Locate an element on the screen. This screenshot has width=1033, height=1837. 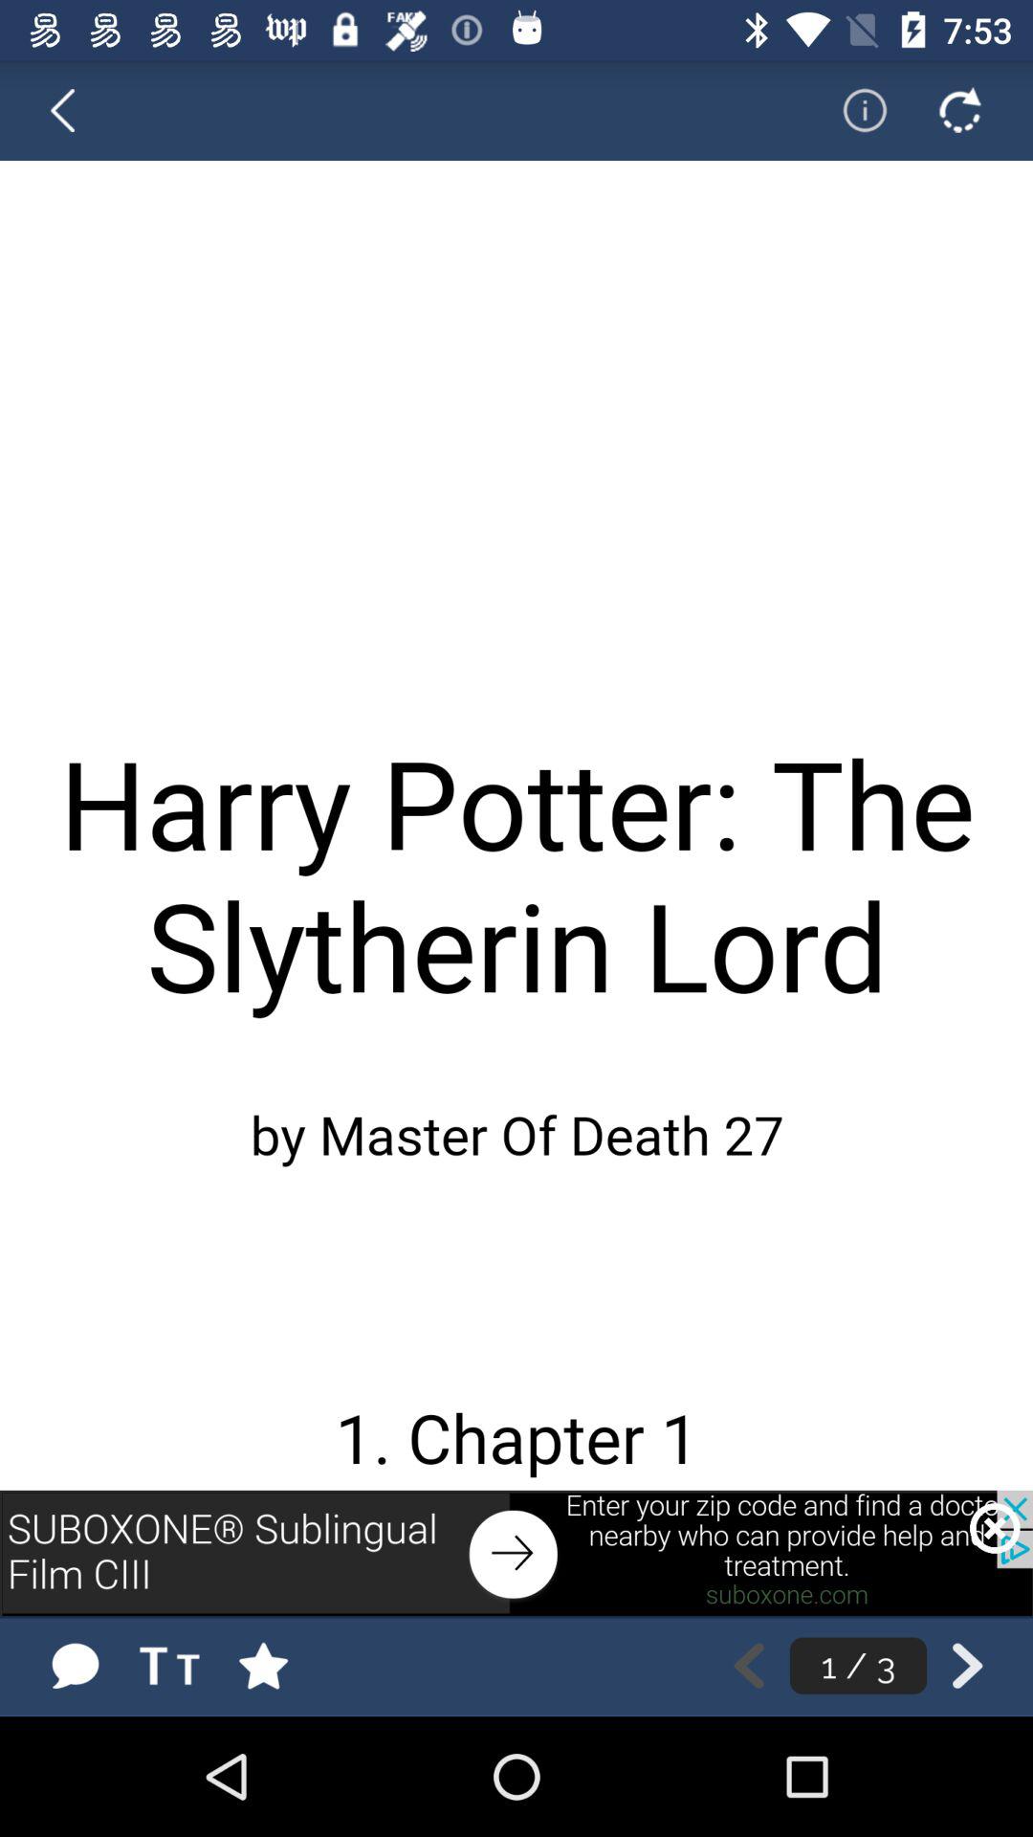
back is located at coordinates (75, 110).